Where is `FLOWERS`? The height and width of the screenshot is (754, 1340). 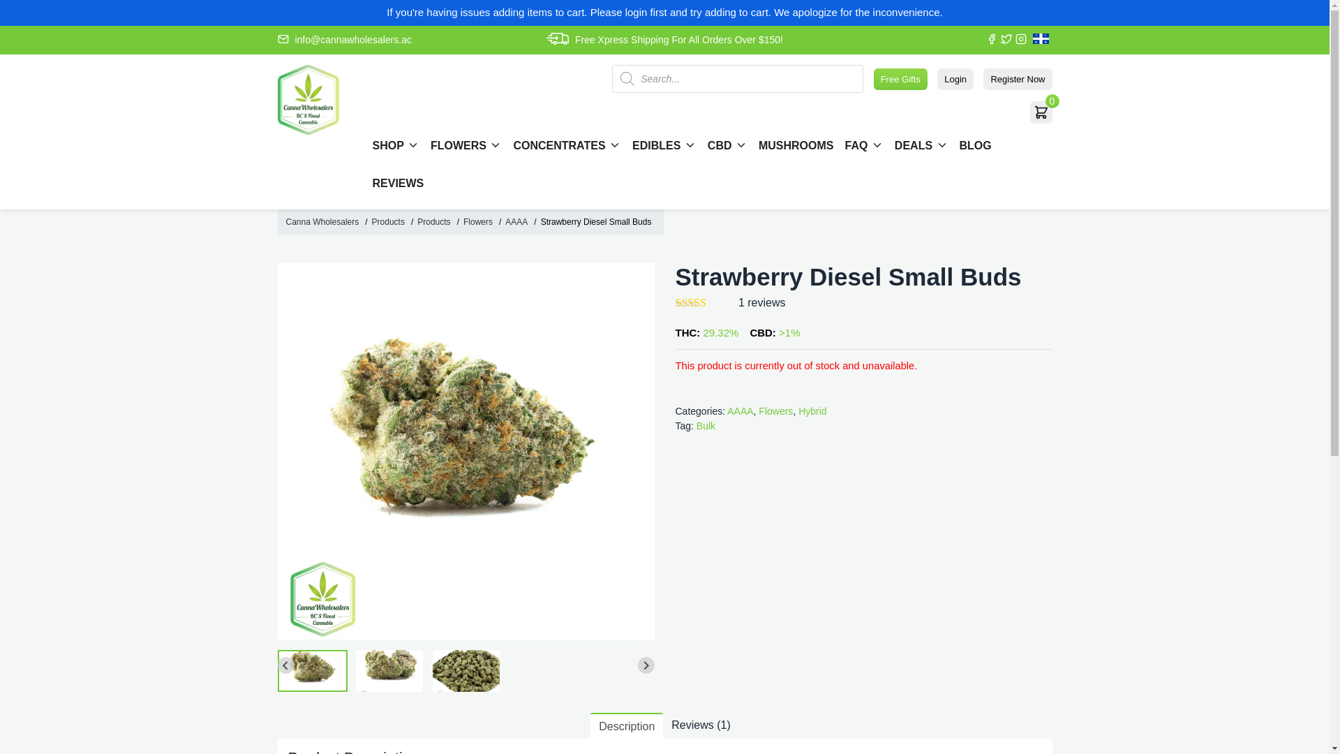
FLOWERS is located at coordinates (466, 144).